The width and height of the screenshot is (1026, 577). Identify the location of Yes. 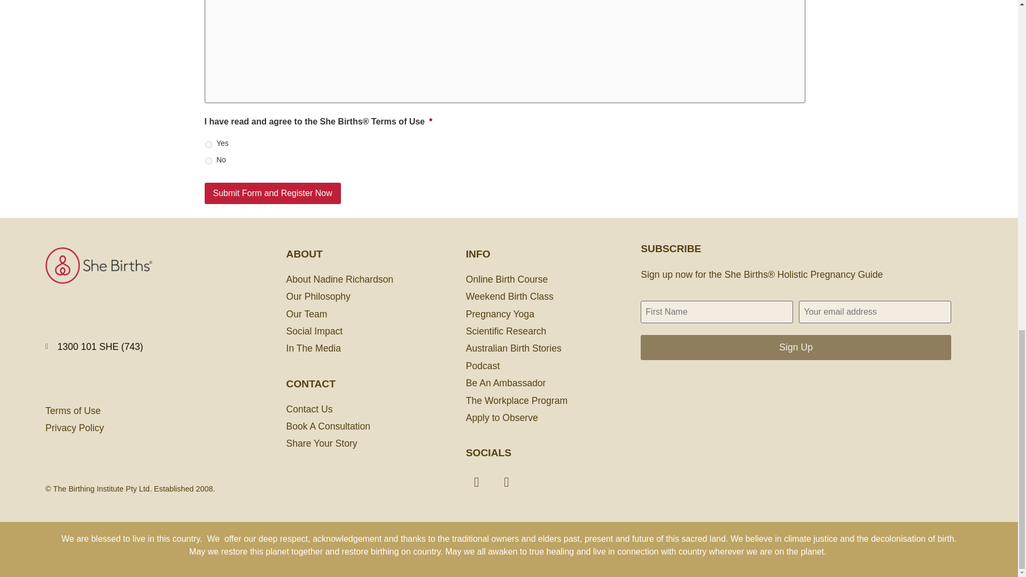
(208, 144).